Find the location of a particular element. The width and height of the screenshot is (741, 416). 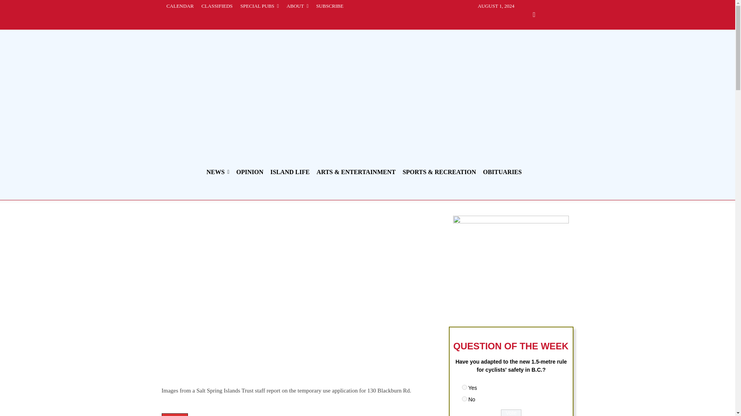

57 is located at coordinates (464, 399).